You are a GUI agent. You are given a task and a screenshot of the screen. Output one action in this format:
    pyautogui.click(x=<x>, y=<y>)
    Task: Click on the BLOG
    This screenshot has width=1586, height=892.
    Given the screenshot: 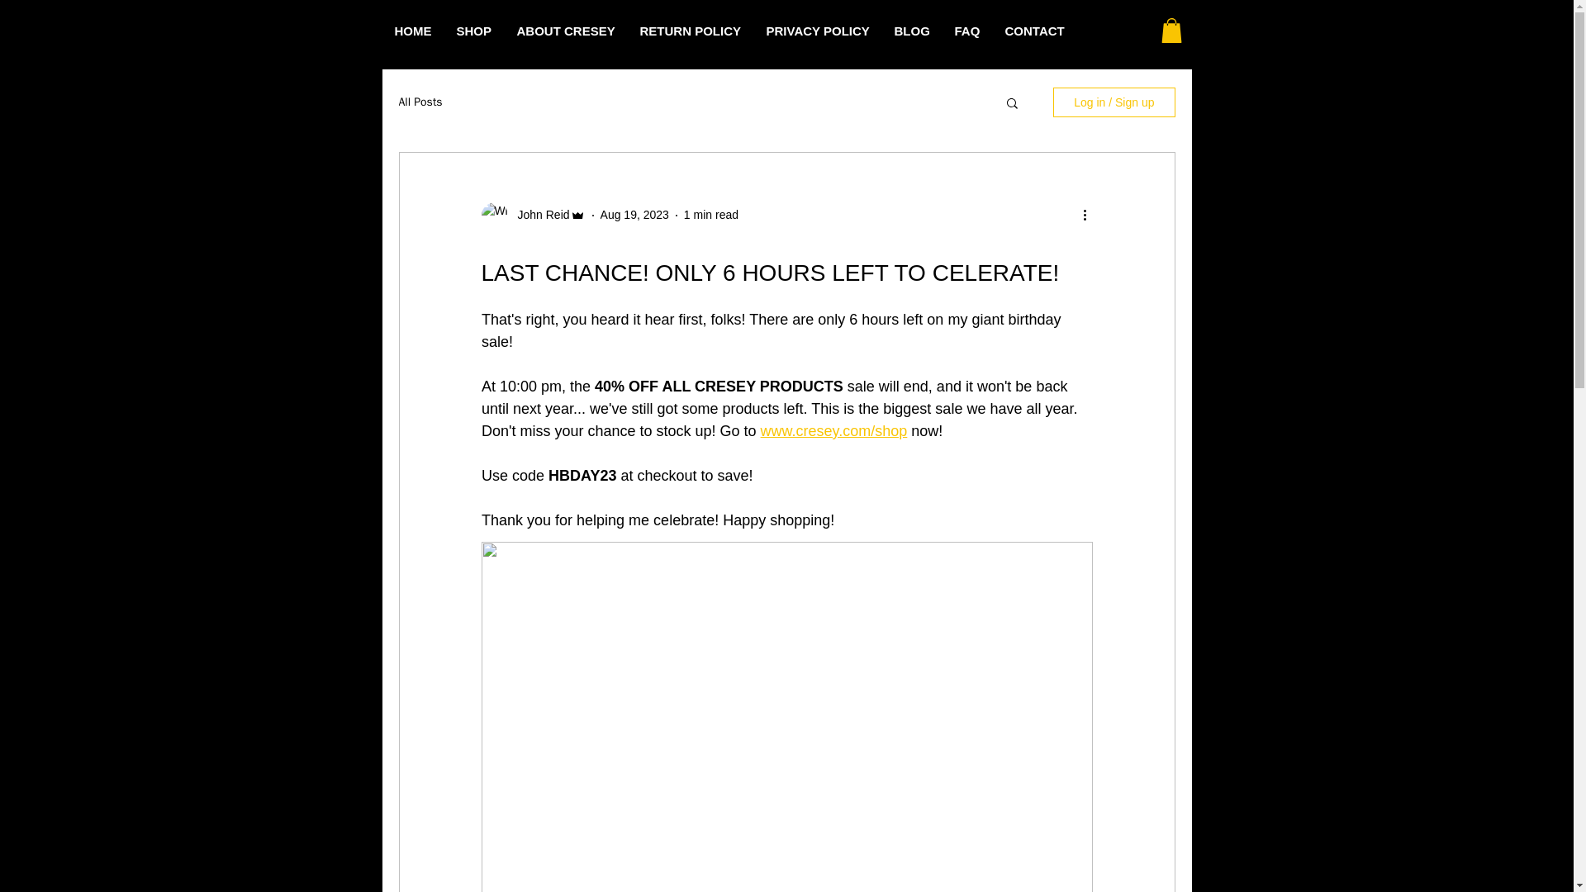 What is the action you would take?
    pyautogui.click(x=912, y=31)
    